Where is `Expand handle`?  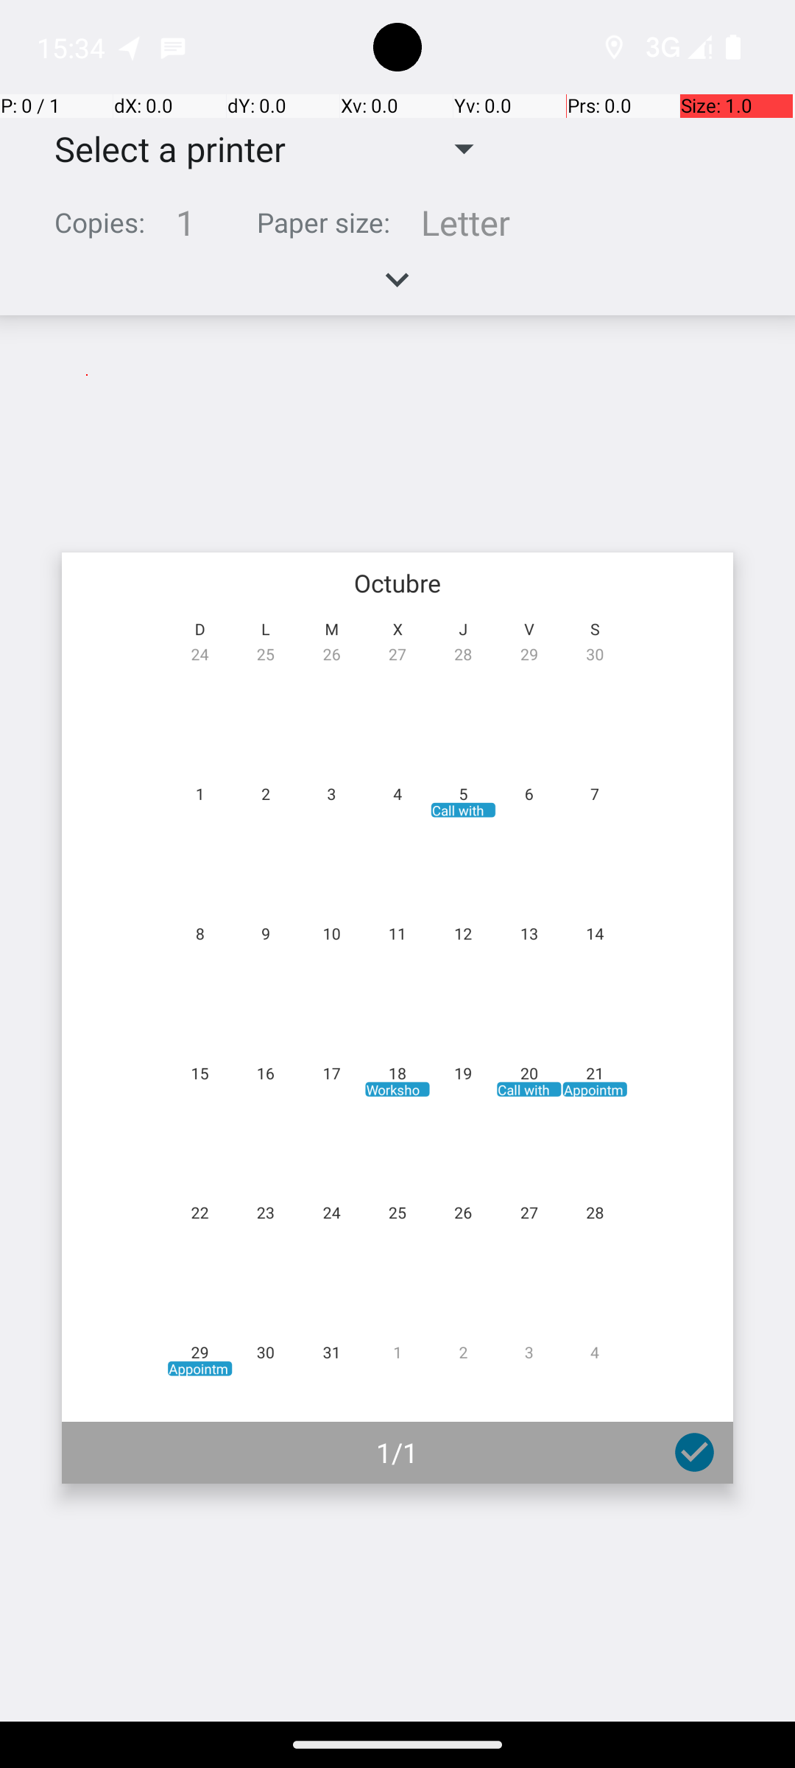 Expand handle is located at coordinates (397, 288).